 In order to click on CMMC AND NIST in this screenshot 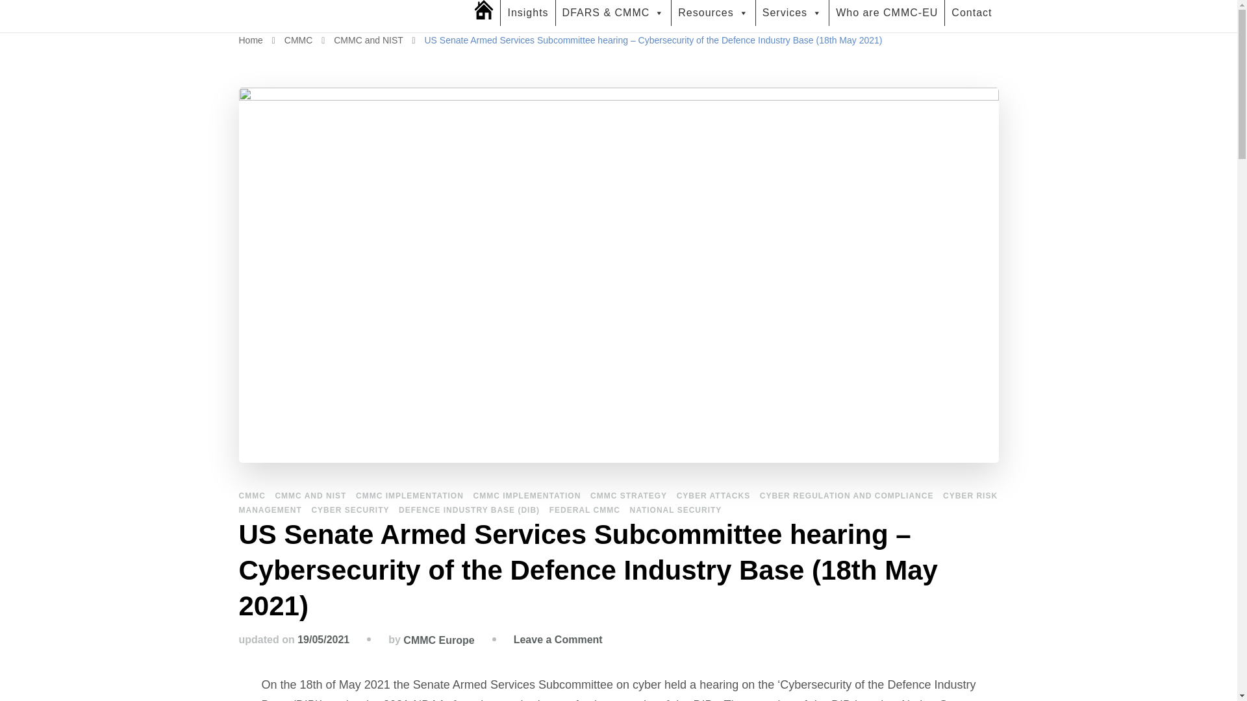, I will do `click(310, 496)`.